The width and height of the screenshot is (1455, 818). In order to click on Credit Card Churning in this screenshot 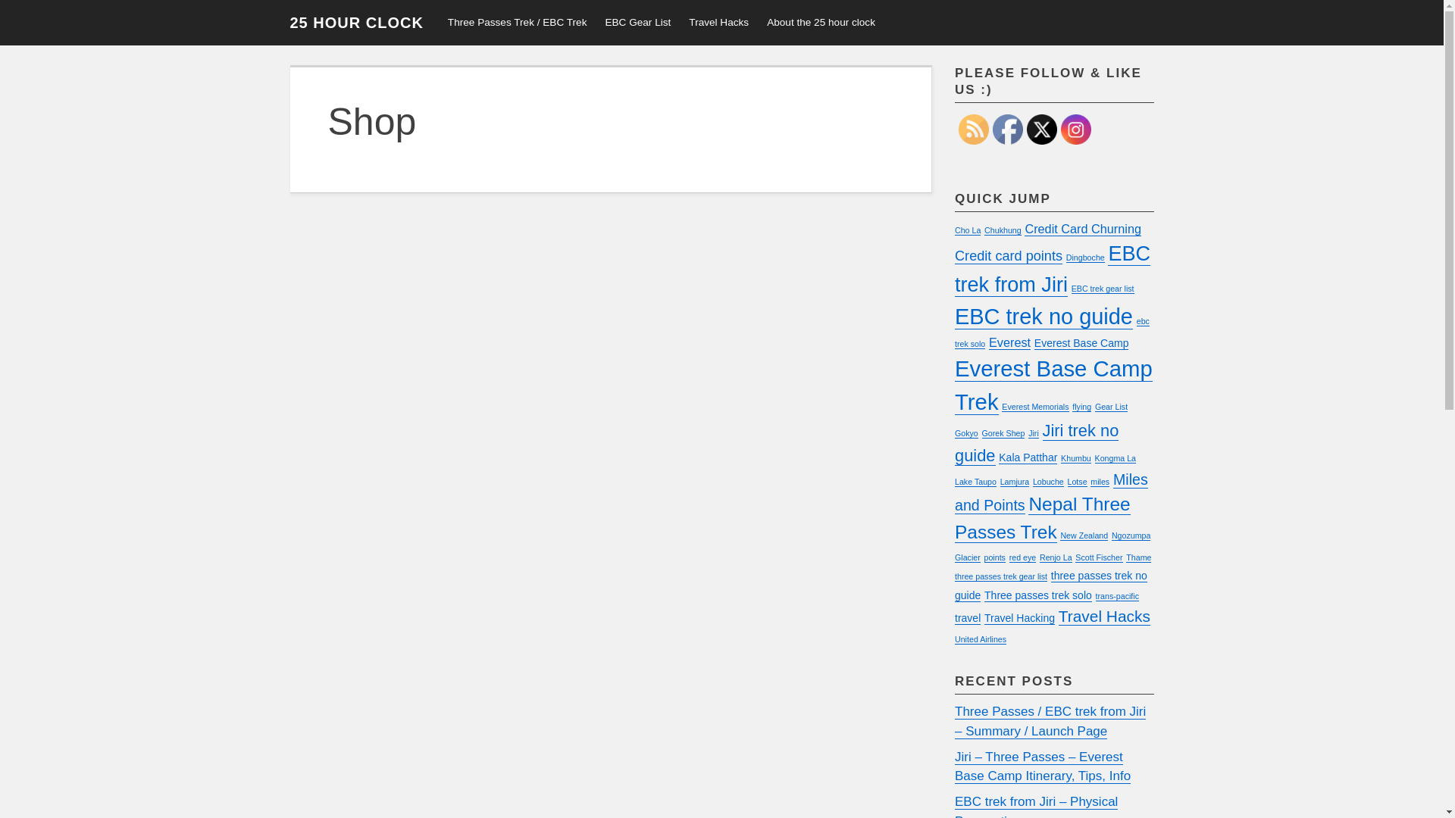, I will do `click(1083, 229)`.